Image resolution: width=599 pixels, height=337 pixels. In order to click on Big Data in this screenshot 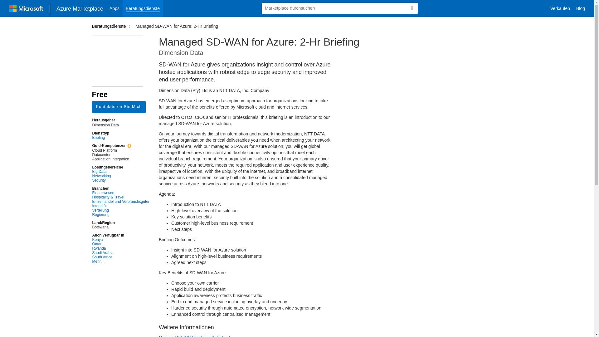, I will do `click(120, 172)`.